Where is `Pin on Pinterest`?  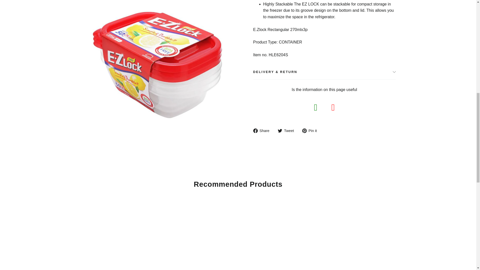
Pin on Pinterest is located at coordinates (311, 130).